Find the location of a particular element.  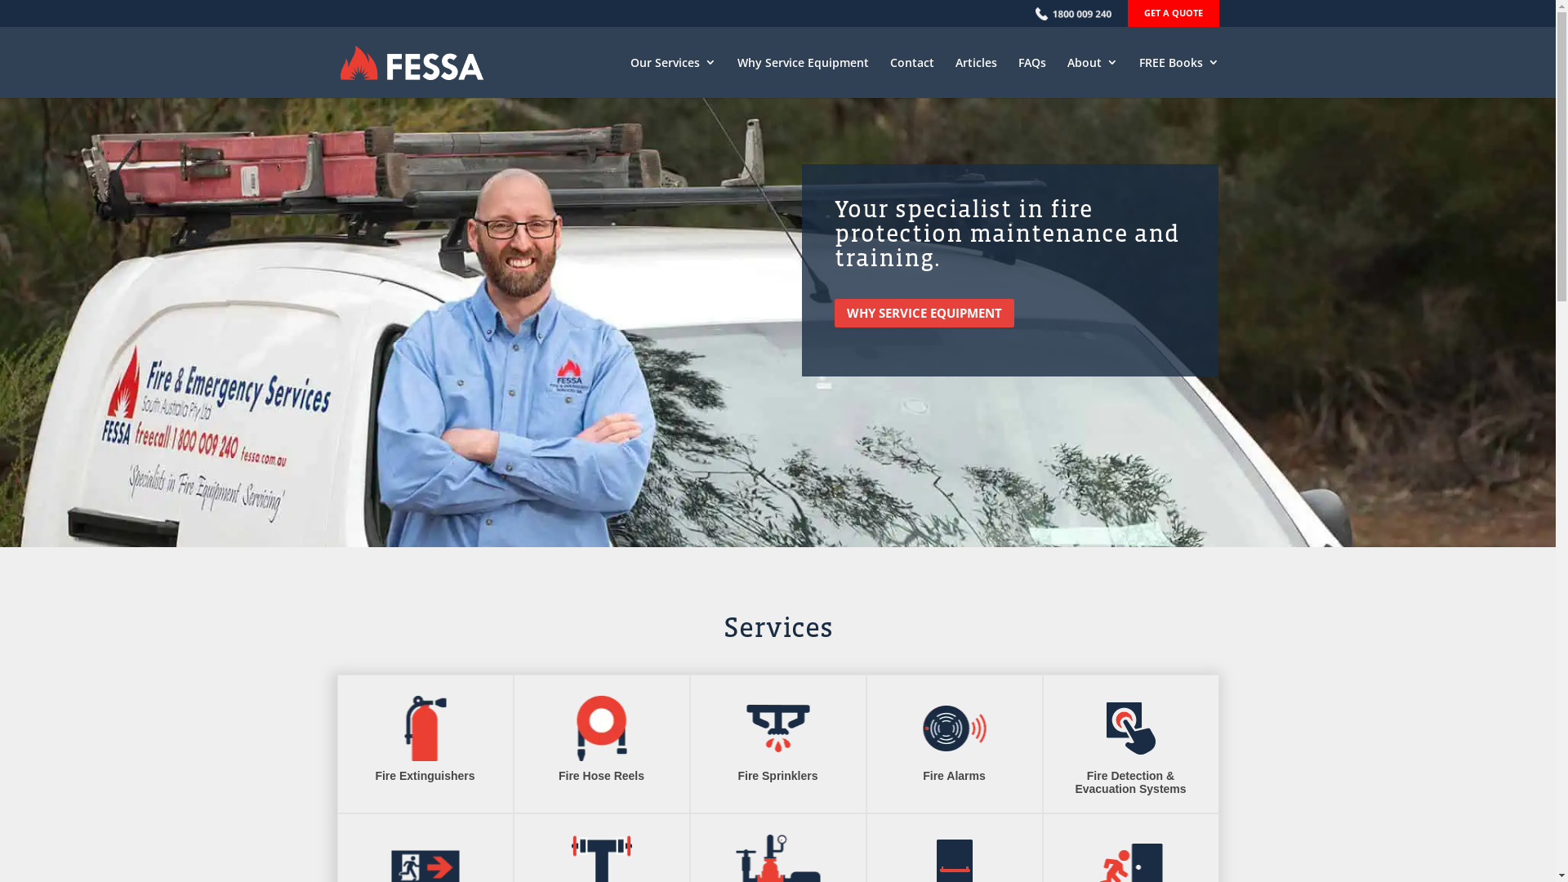

Contact is located at coordinates (912, 76).